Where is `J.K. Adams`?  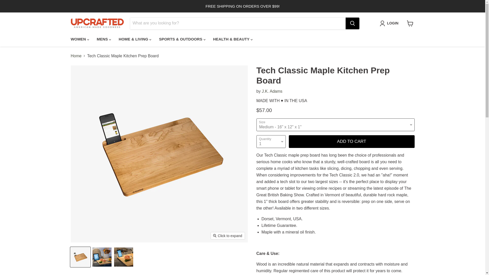
J.K. Adams is located at coordinates (272, 91).